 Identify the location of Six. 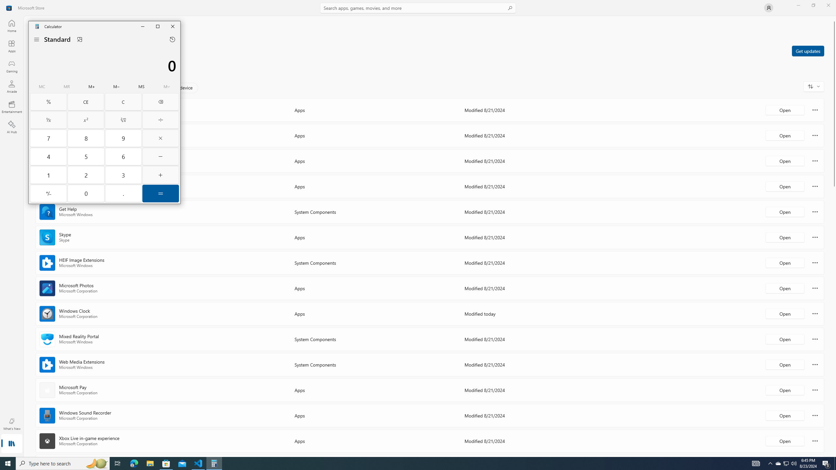
(123, 157).